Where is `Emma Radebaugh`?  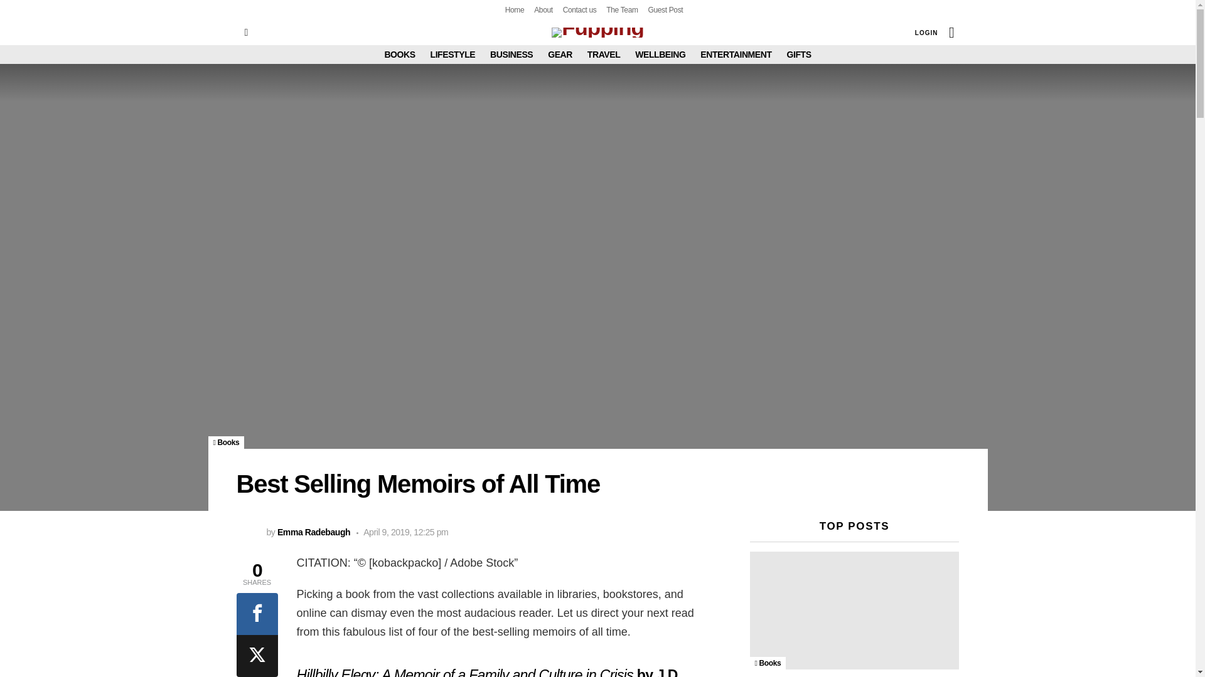
Emma Radebaugh is located at coordinates (314, 532).